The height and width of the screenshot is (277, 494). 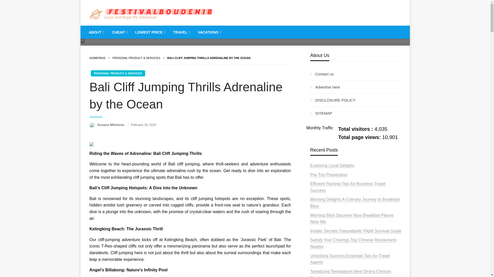 What do you see at coordinates (97, 58) in the screenshot?
I see `HOMEPAGE` at bounding box center [97, 58].